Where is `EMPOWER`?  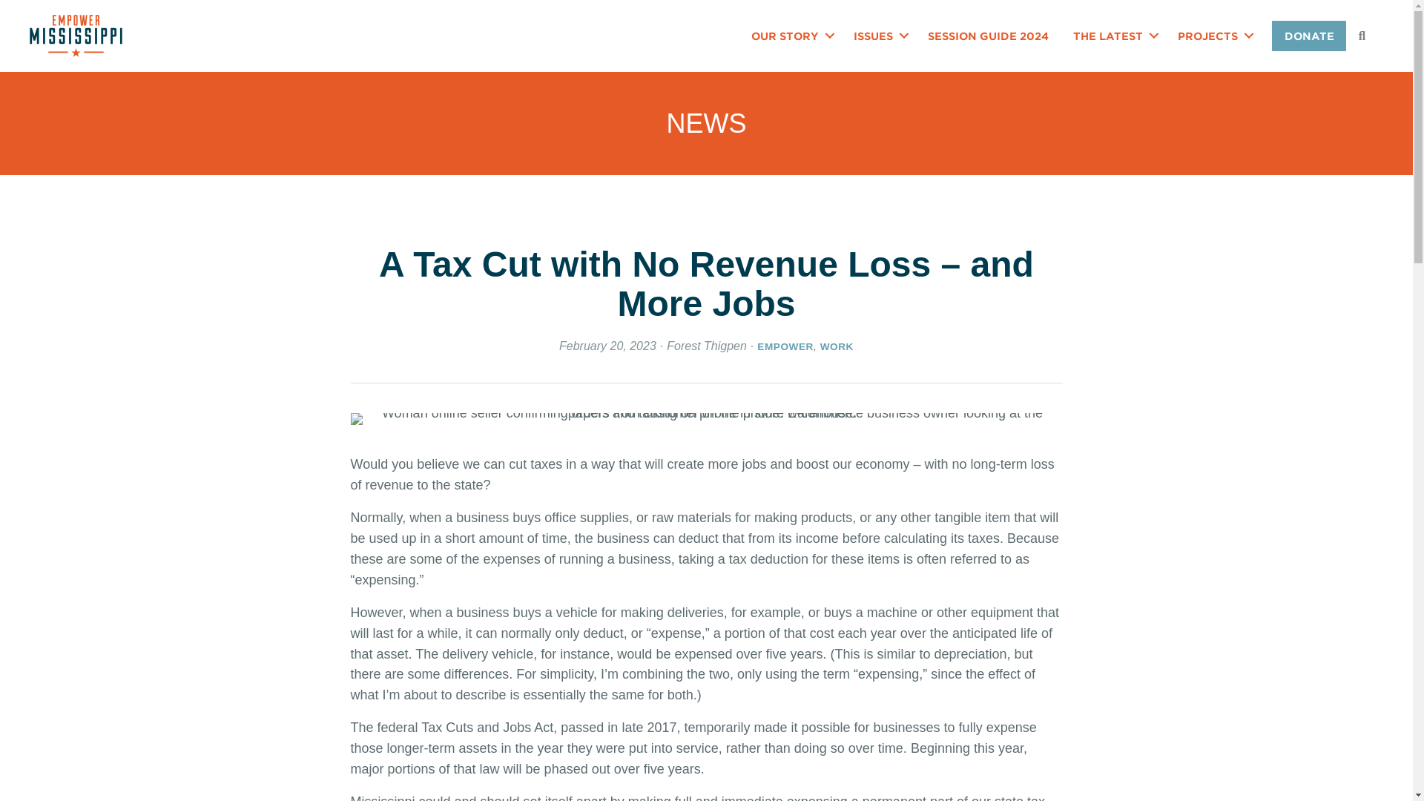 EMPOWER is located at coordinates (785, 347).